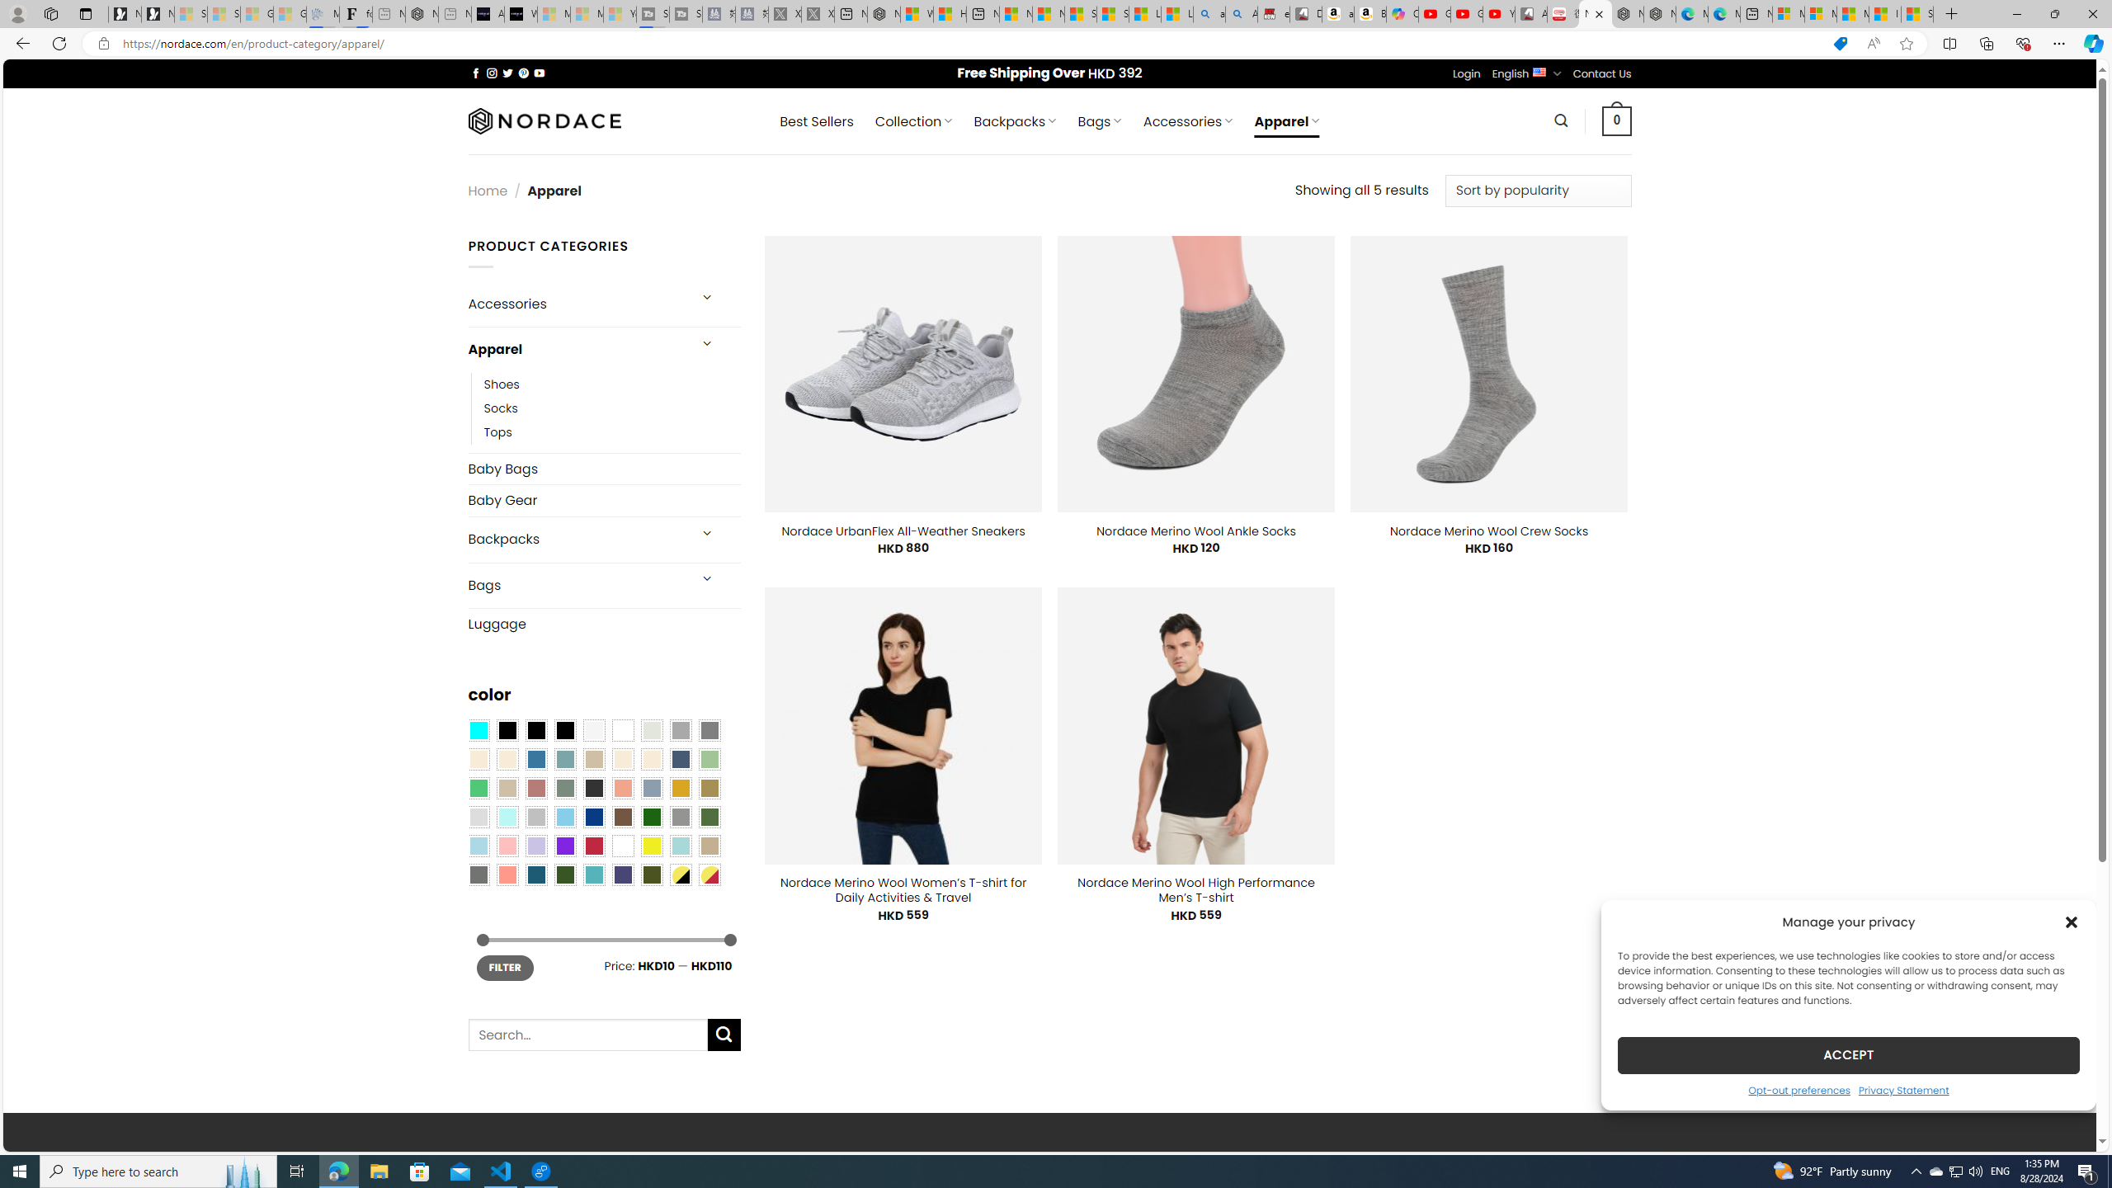 Image resolution: width=2112 pixels, height=1188 pixels. I want to click on Microsoft Start Sports - Sleeping, so click(553, 14).